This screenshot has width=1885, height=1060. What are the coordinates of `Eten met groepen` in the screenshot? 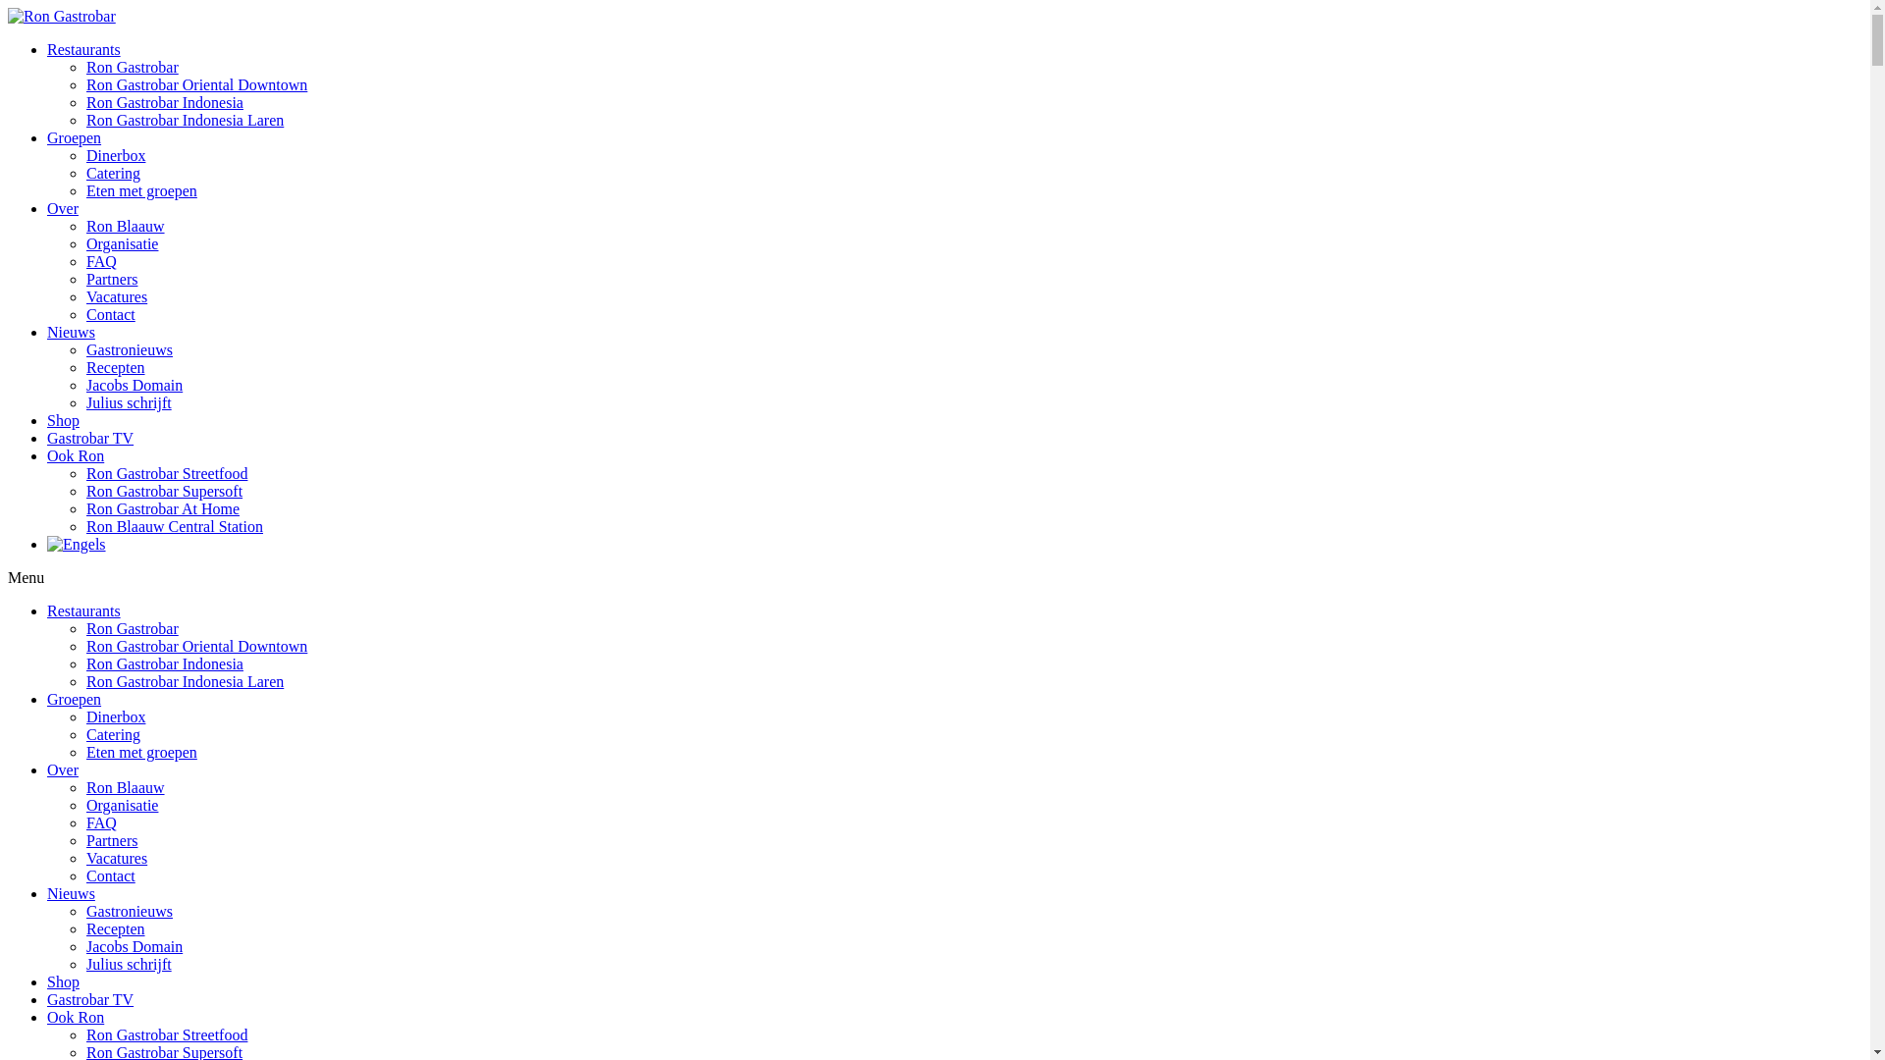 It's located at (141, 752).